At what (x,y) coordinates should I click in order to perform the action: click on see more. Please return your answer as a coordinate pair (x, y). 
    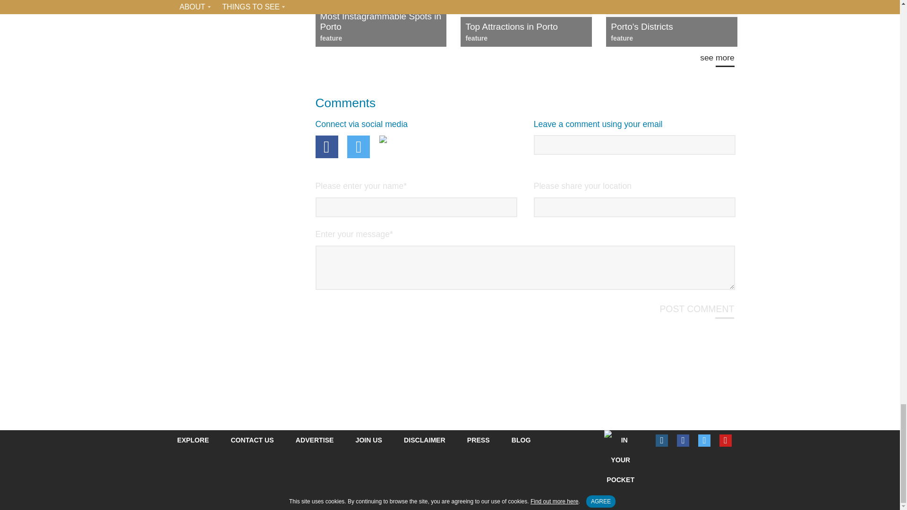
    Looking at the image, I should click on (717, 62).